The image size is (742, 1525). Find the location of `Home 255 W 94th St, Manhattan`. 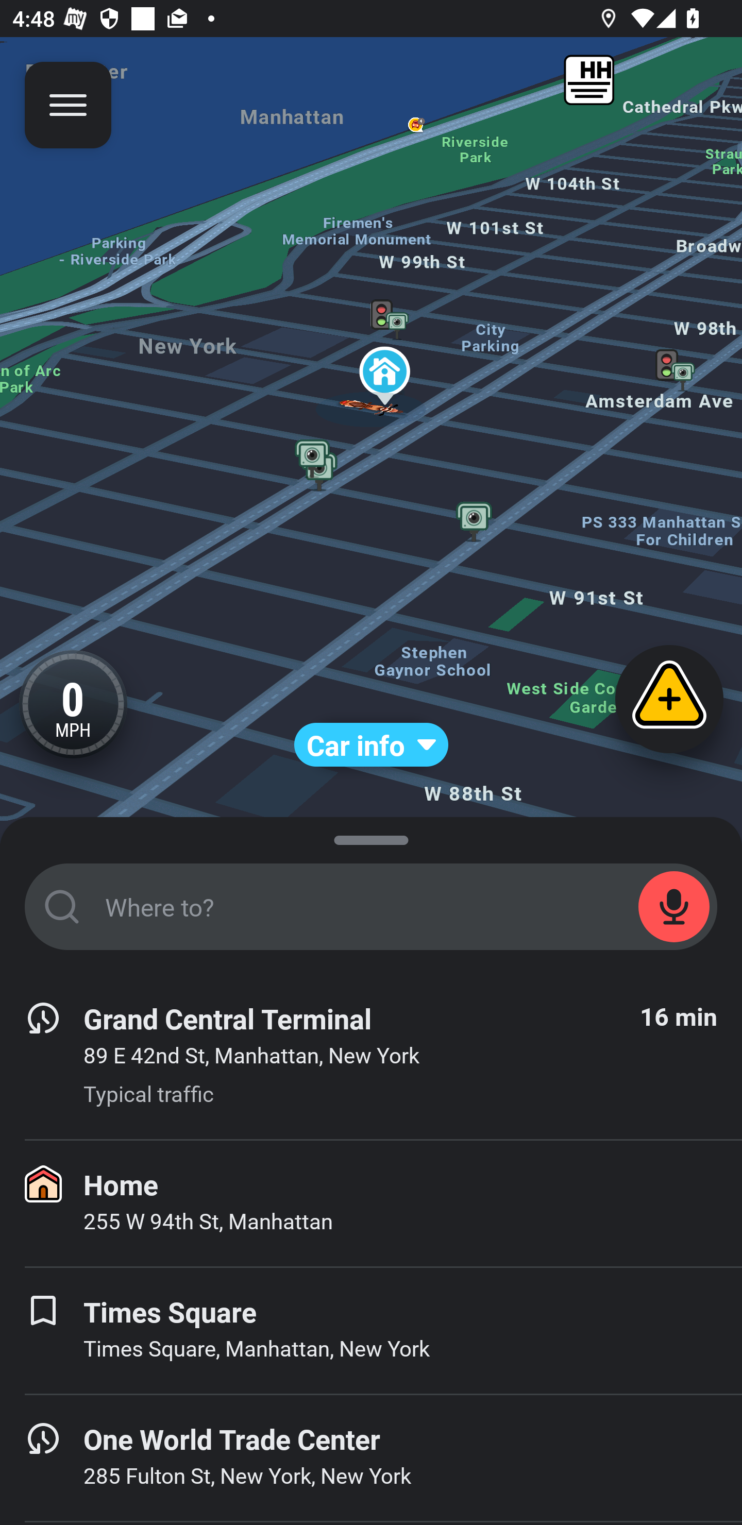

Home 255 W 94th St, Manhattan is located at coordinates (371, 1203).